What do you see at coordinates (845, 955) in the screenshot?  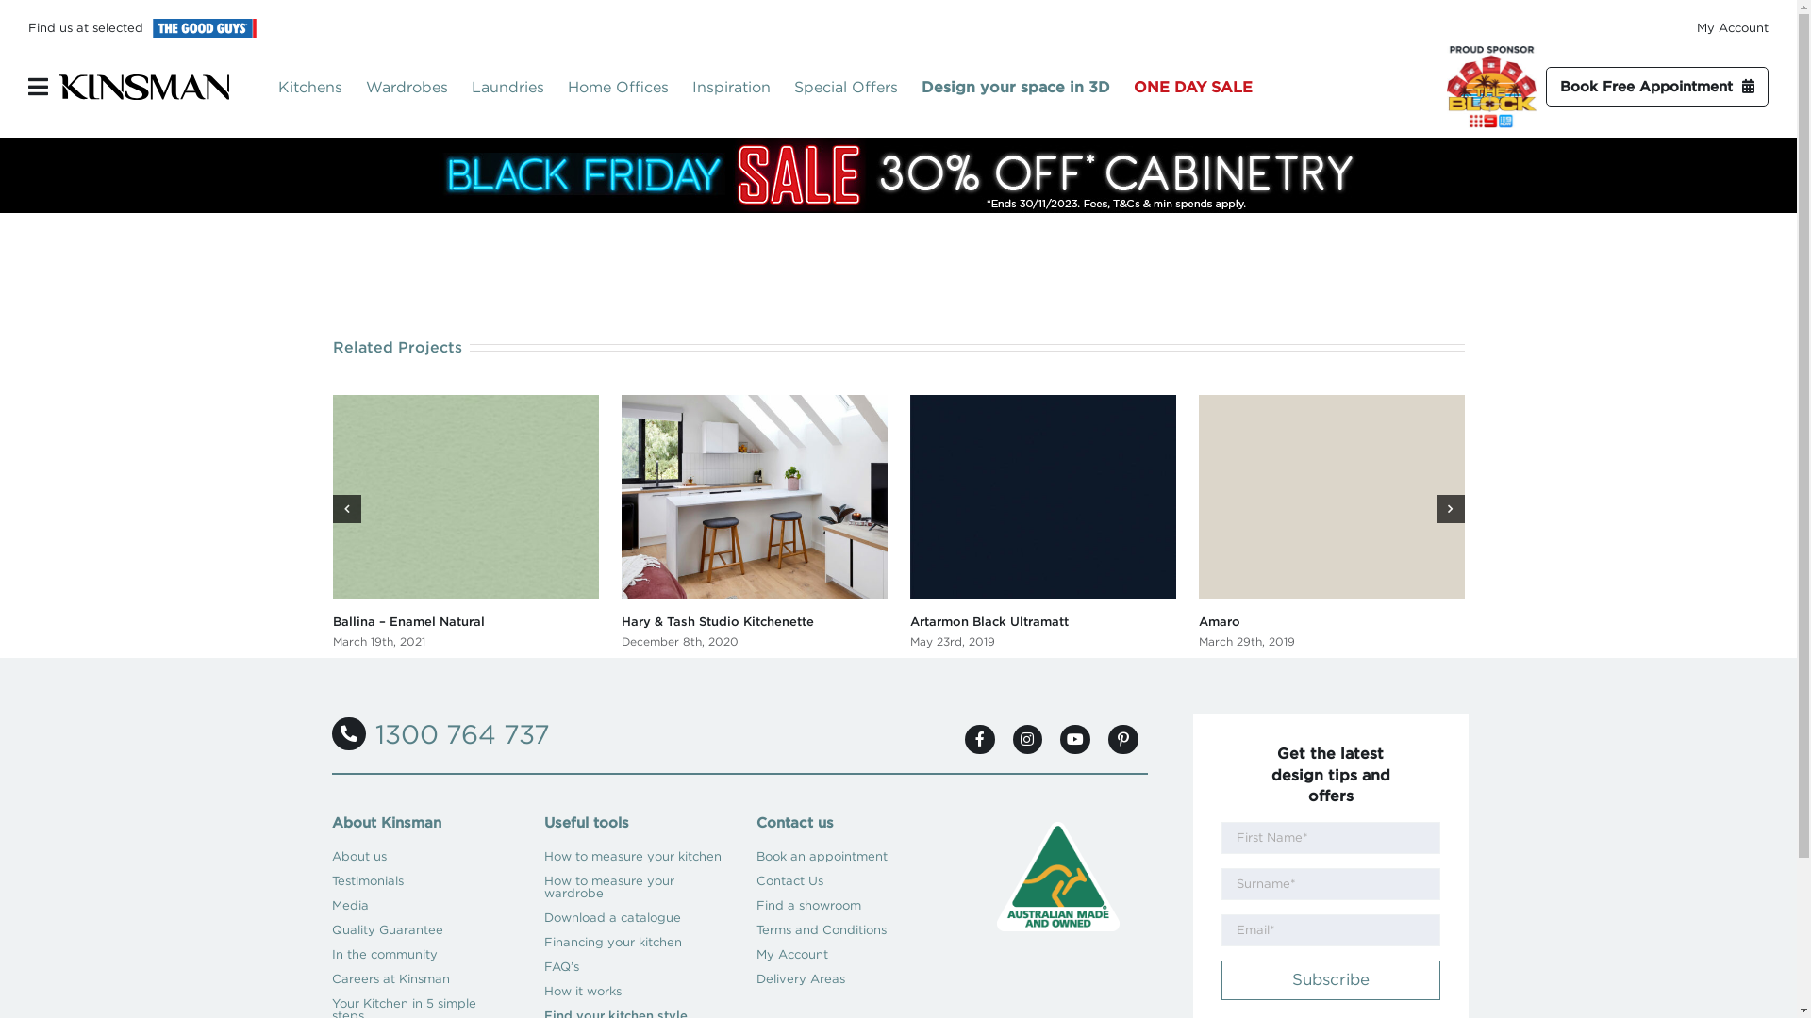 I see `My Account` at bounding box center [845, 955].